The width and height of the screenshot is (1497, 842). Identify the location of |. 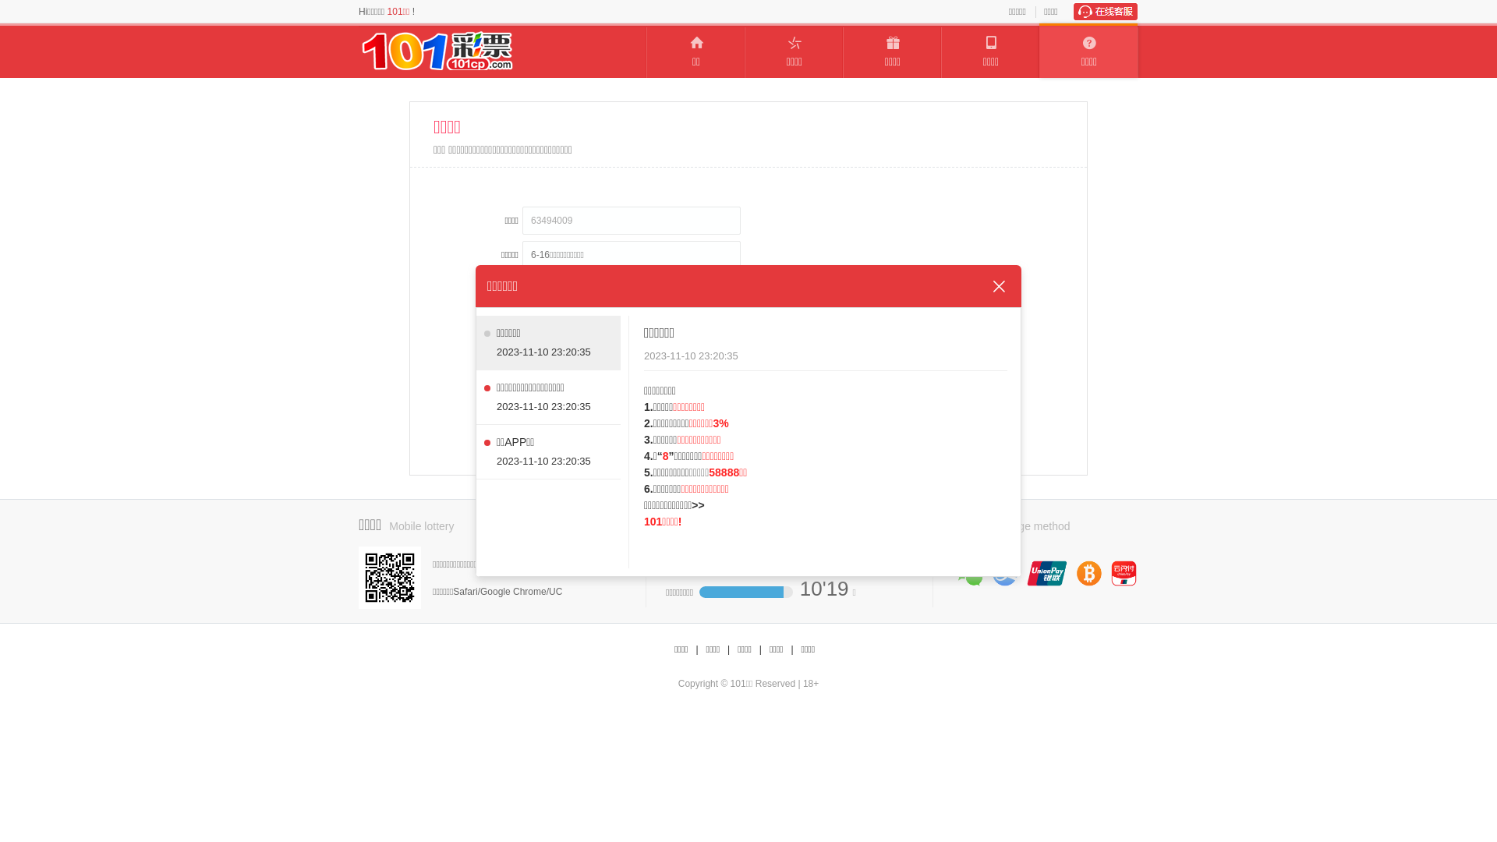
(761, 650).